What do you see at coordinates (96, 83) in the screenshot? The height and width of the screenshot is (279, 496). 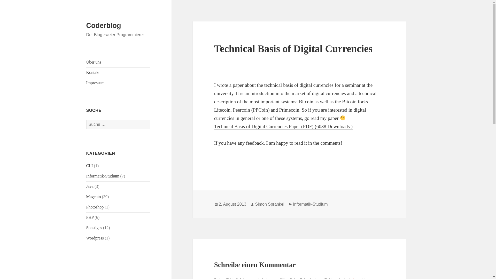 I see `Impressum` at bounding box center [96, 83].